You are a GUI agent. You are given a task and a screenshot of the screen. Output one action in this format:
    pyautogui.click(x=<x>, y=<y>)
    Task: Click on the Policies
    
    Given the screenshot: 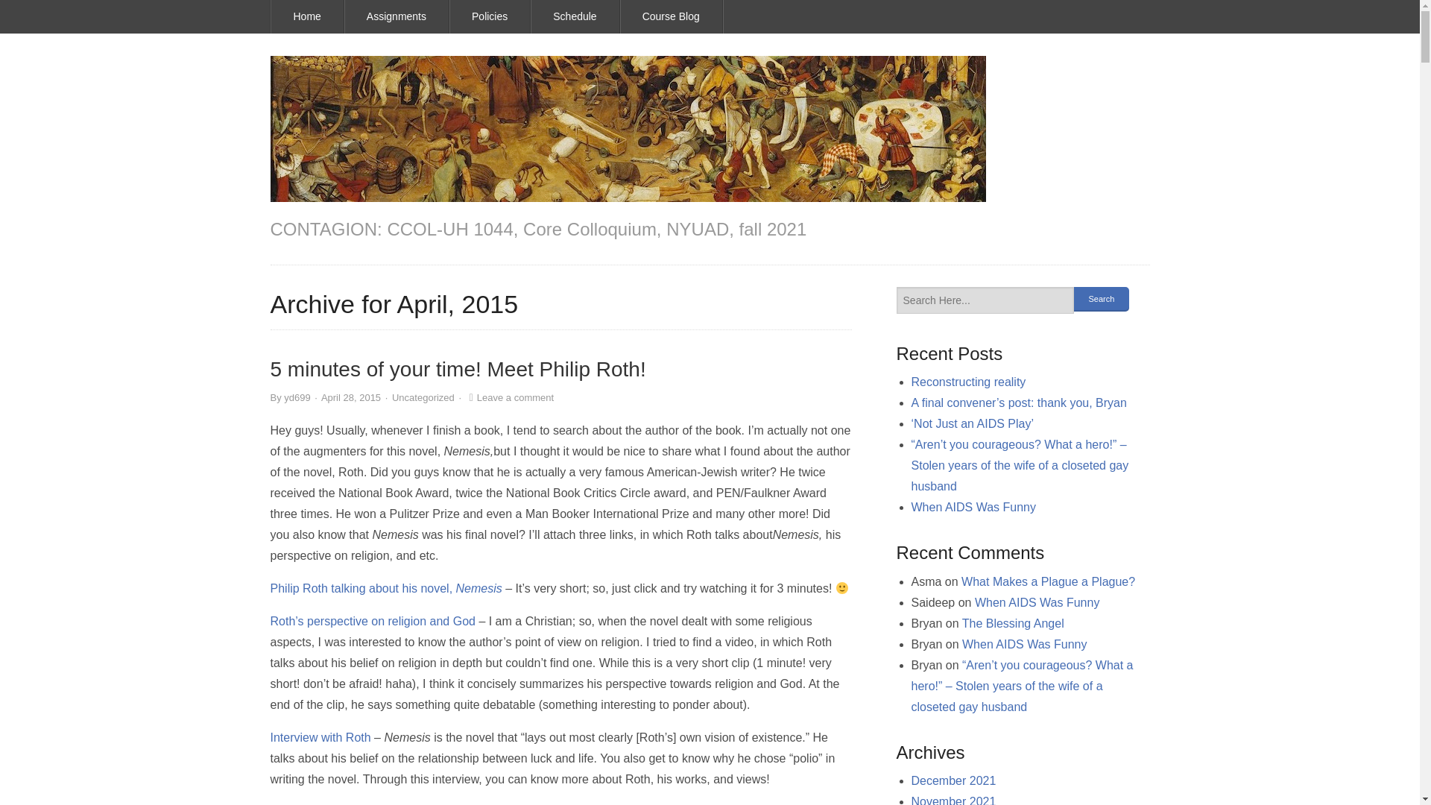 What is the action you would take?
    pyautogui.click(x=490, y=16)
    